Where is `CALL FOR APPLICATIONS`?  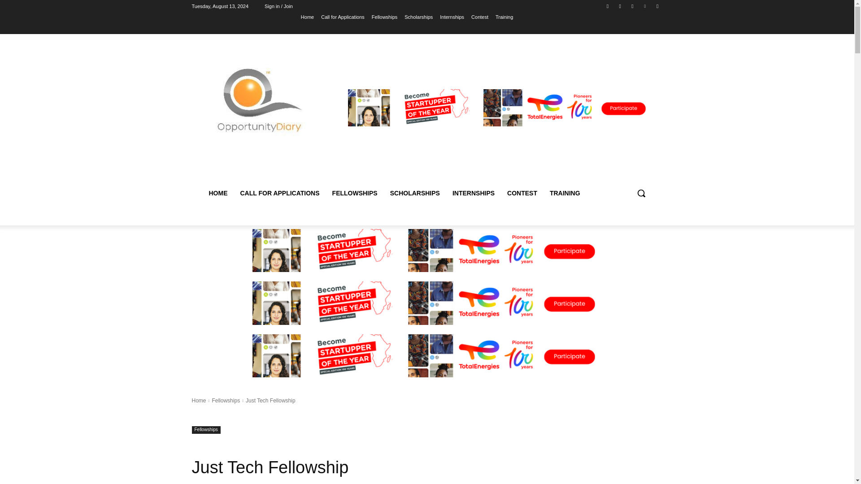
CALL FOR APPLICATIONS is located at coordinates (280, 193).